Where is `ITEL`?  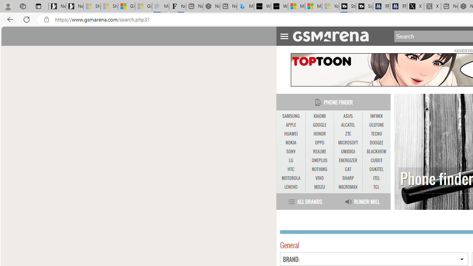 ITEL is located at coordinates (376, 178).